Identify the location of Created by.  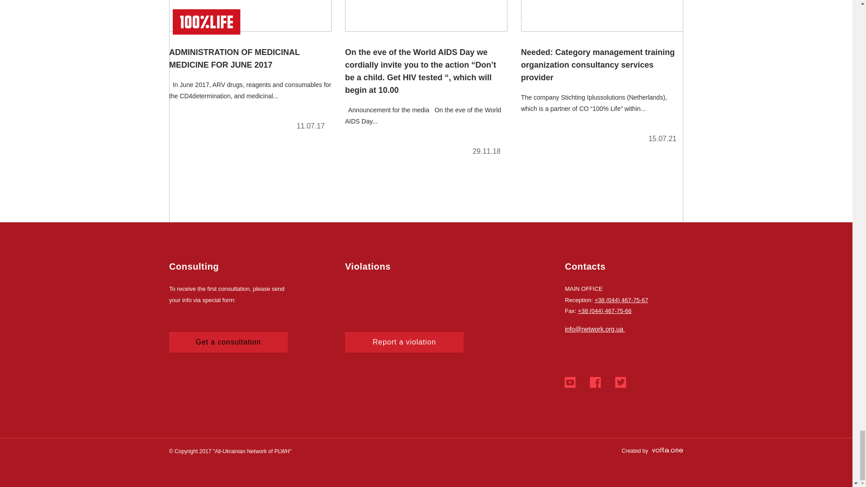
(652, 450).